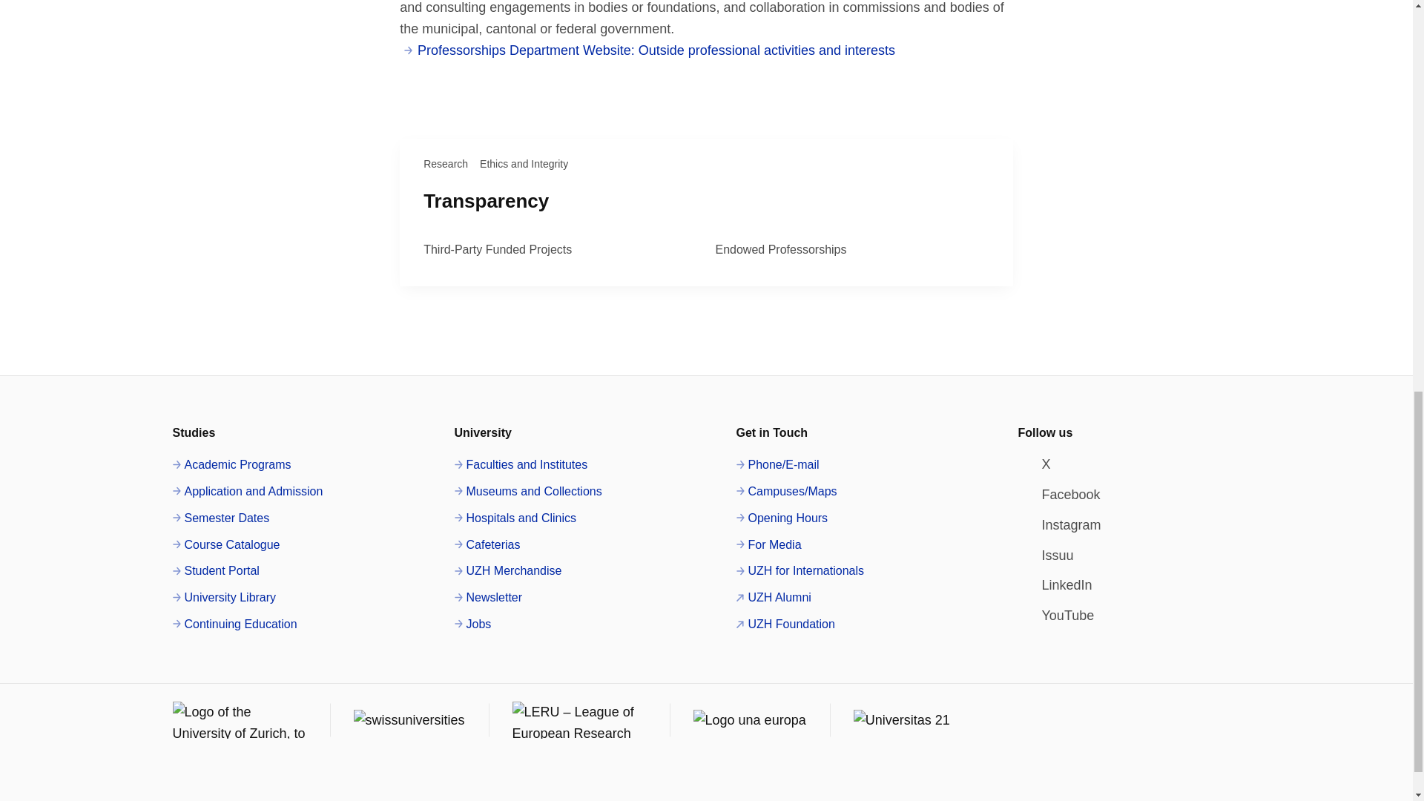  I want to click on Academic Programs, so click(231, 465).